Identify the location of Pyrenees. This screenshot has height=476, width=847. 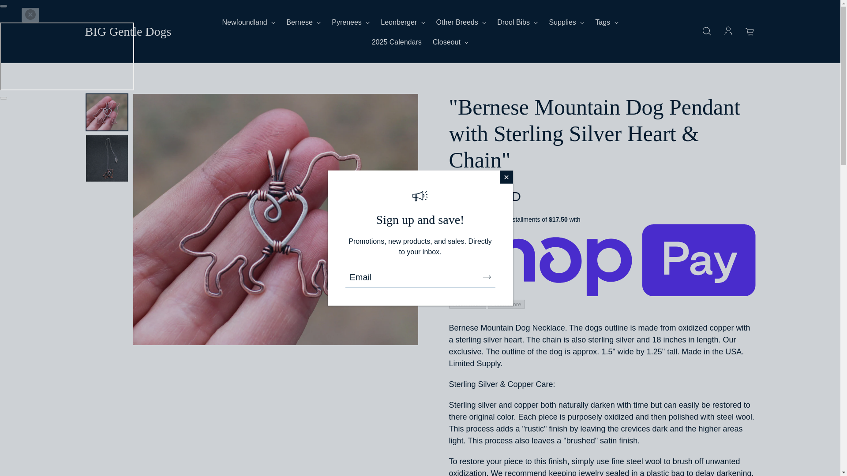
(350, 22).